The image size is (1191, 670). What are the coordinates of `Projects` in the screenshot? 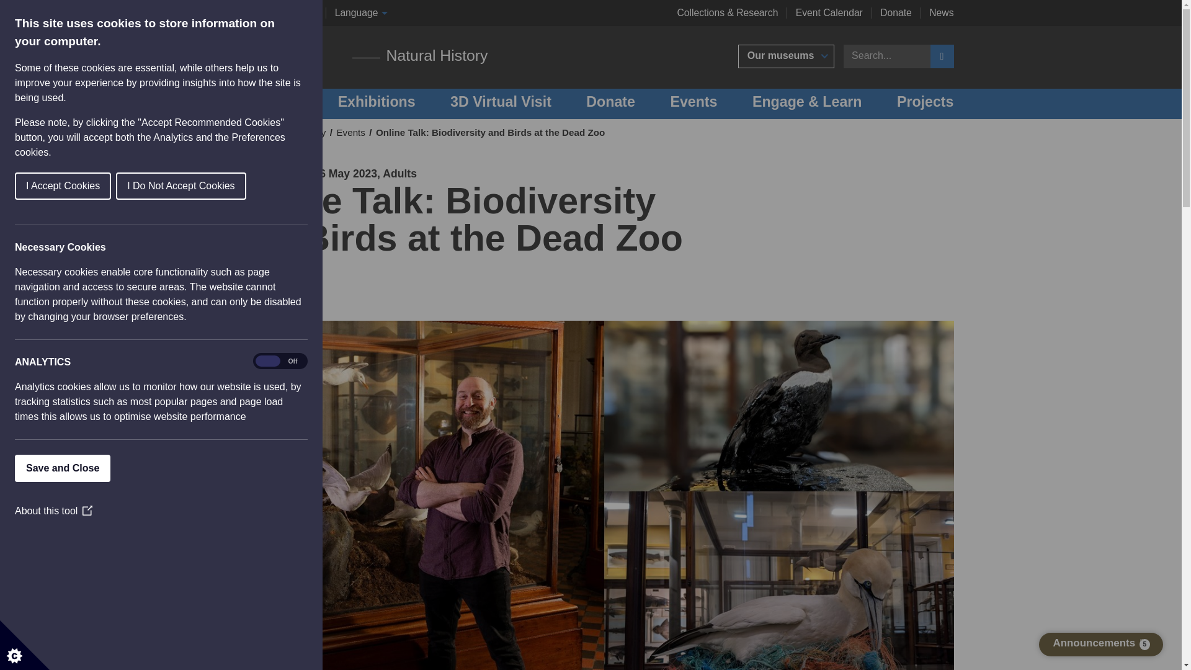 It's located at (925, 104).